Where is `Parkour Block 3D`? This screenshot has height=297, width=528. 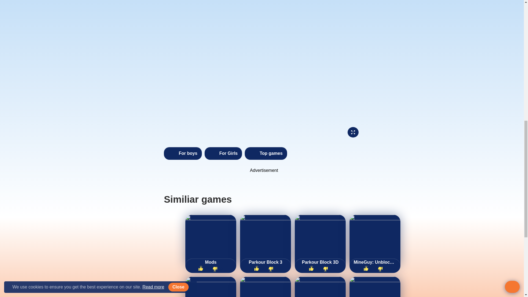 Parkour Block 3D is located at coordinates (320, 262).